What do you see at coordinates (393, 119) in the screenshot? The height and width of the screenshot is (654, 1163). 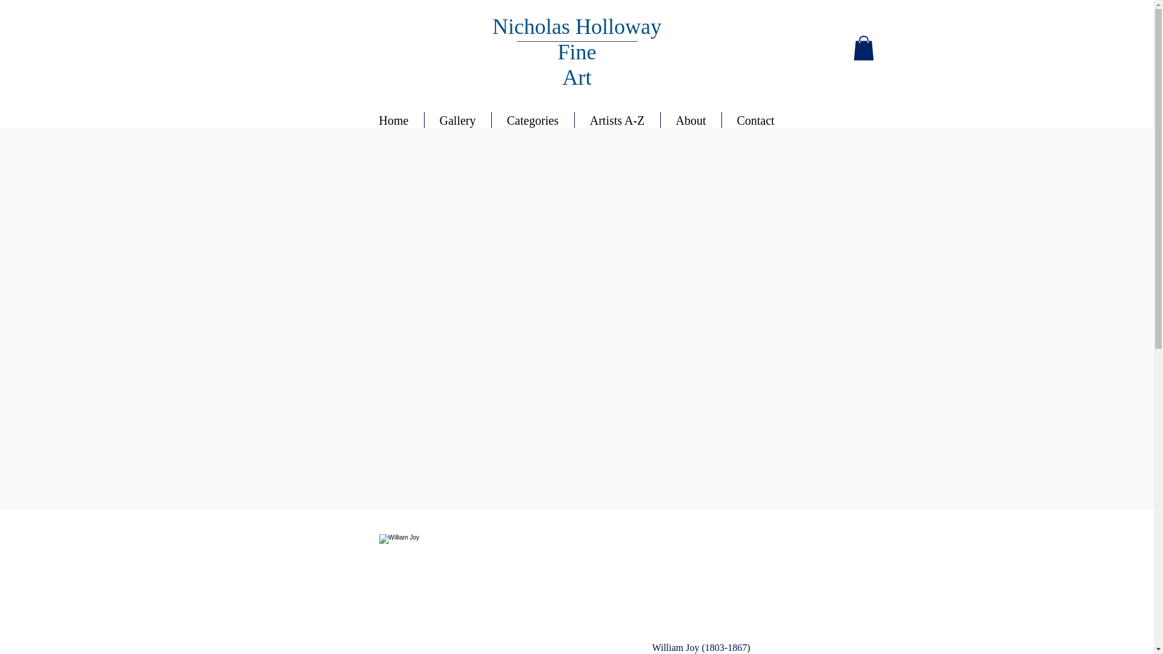 I see `Home` at bounding box center [393, 119].